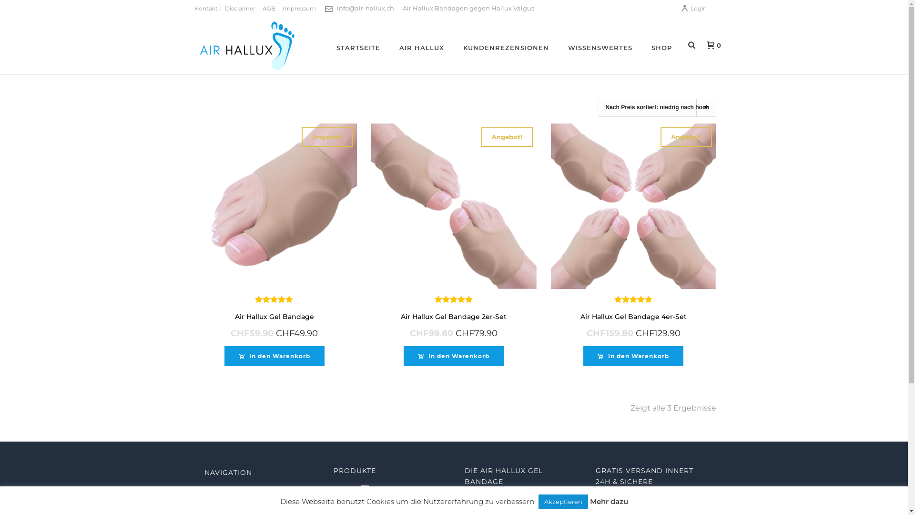  Describe the element at coordinates (609, 502) in the screenshot. I see `Mehr dazu` at that location.